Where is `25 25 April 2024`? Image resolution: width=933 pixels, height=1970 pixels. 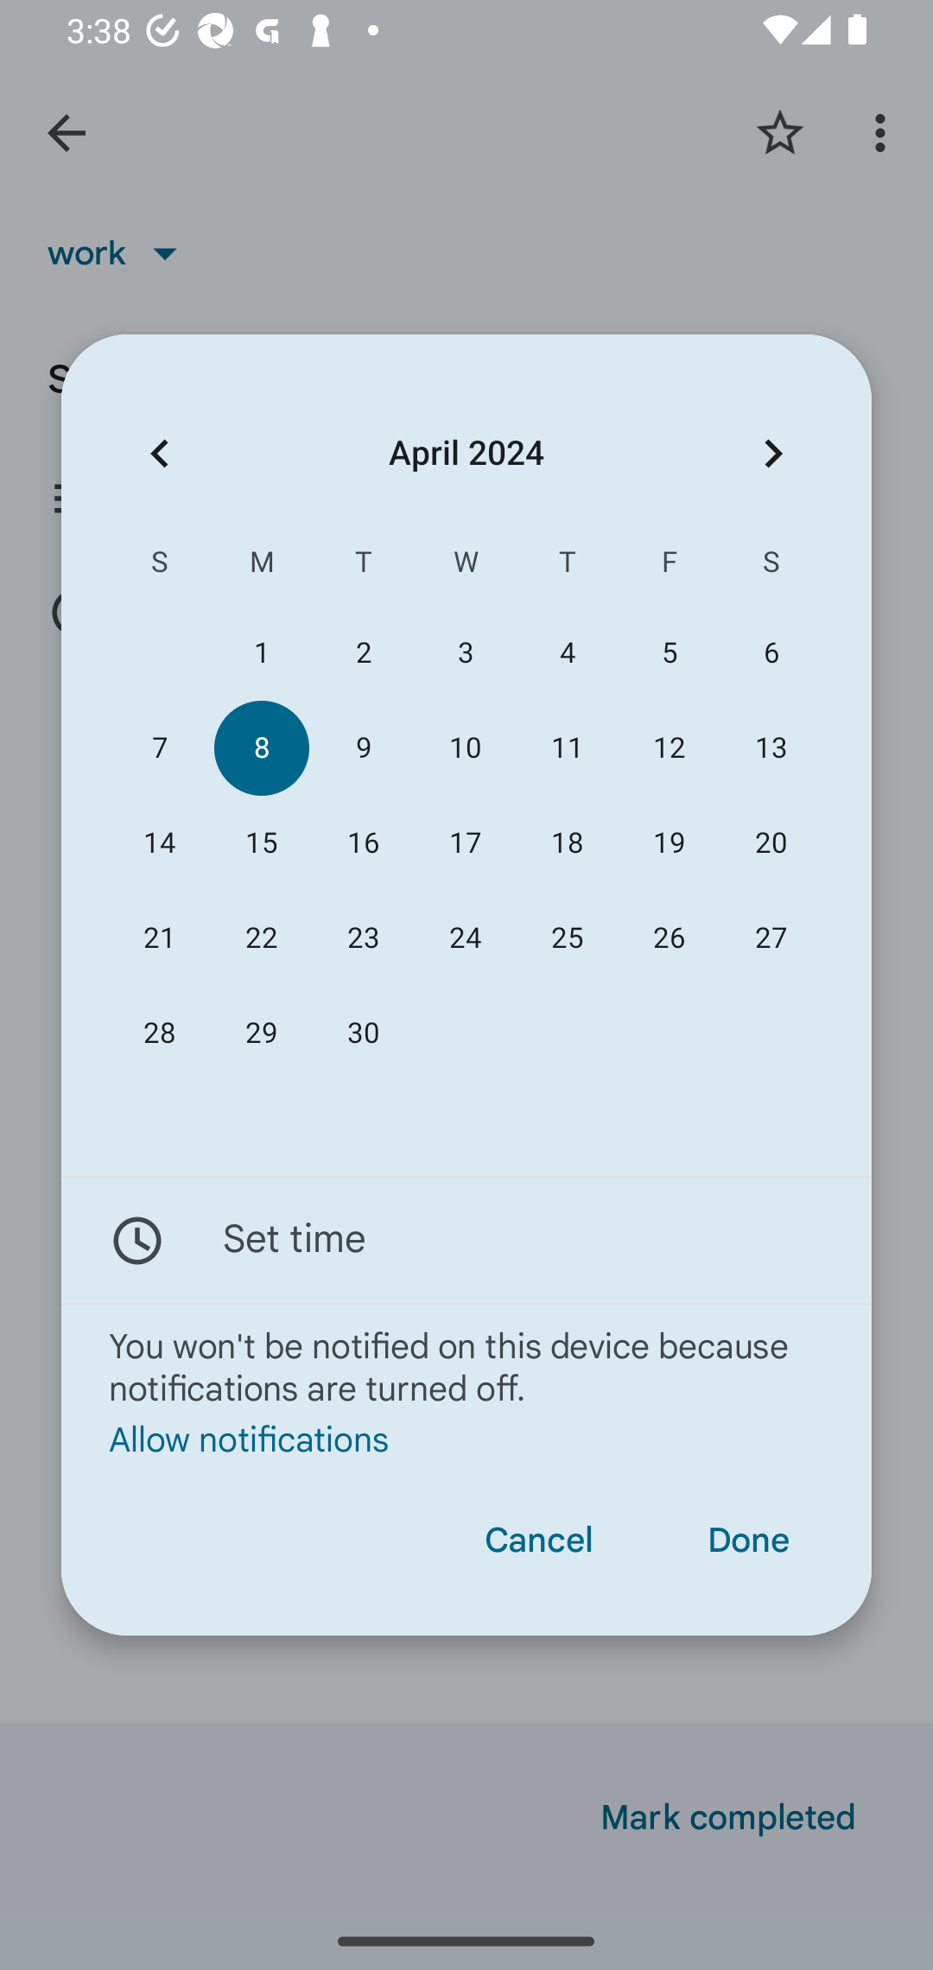
25 25 April 2024 is located at coordinates (568, 937).